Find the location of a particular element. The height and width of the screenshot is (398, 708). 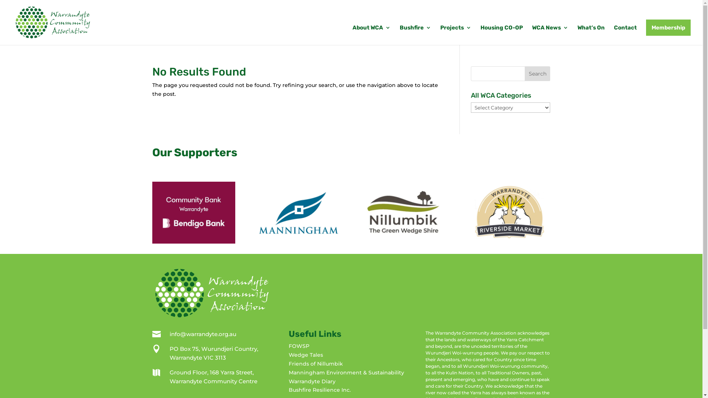

Manningham Environment & Sustainability is located at coordinates (347, 373).